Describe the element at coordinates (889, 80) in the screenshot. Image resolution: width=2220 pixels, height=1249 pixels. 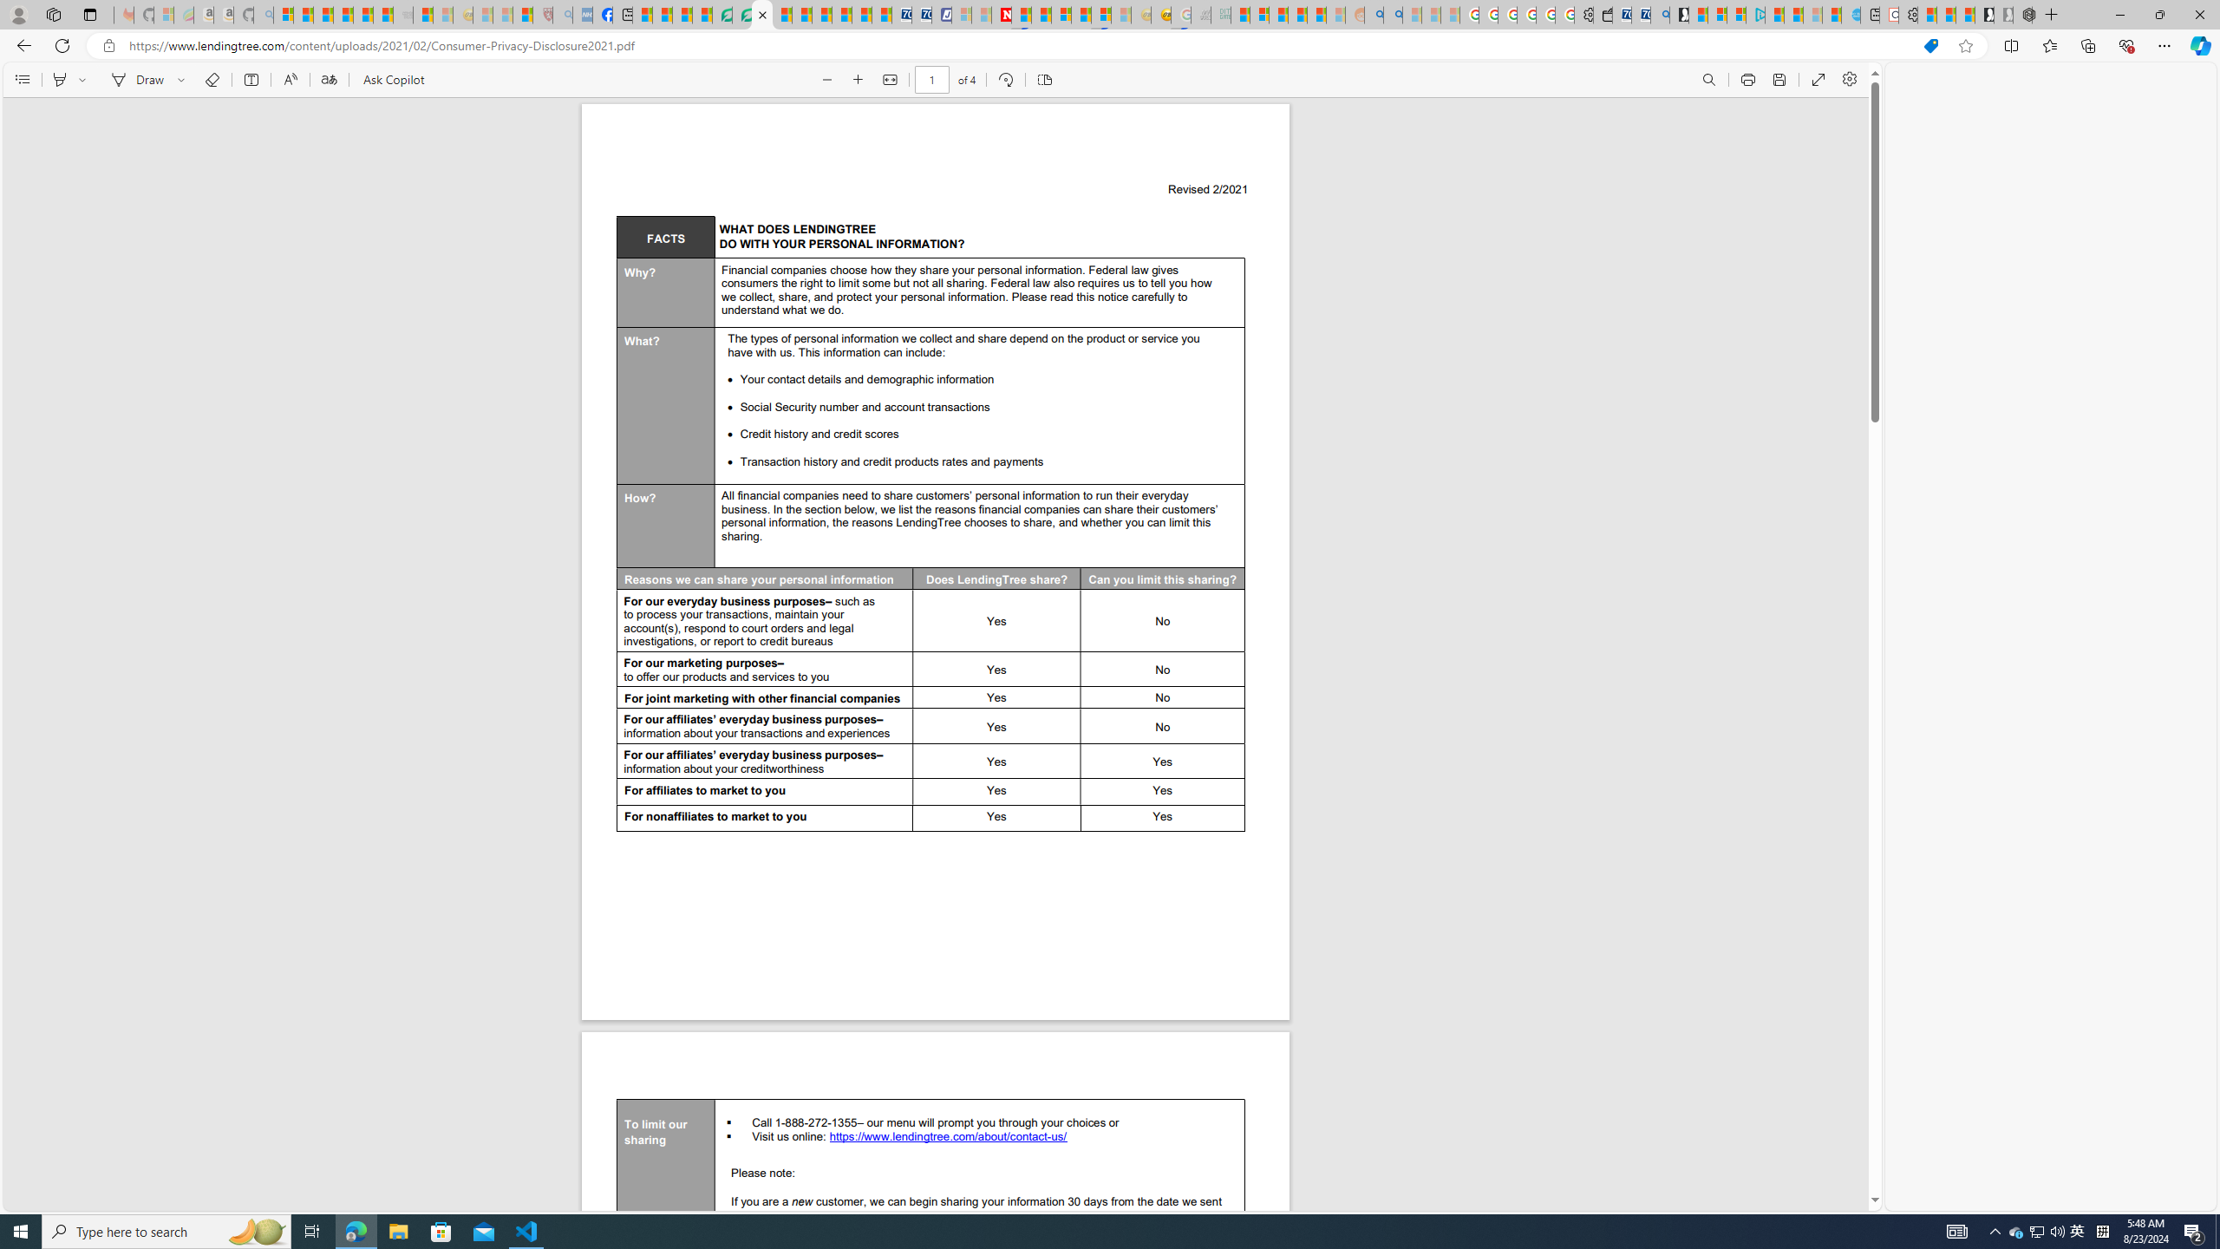
I see `Fit to width (Ctrl+\)` at that location.